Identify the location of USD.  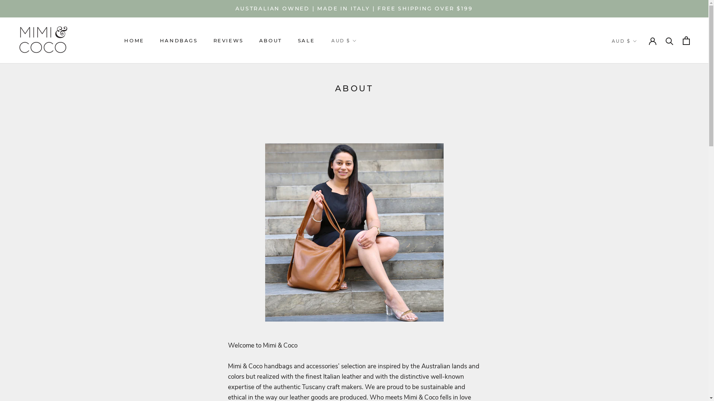
(353, 102).